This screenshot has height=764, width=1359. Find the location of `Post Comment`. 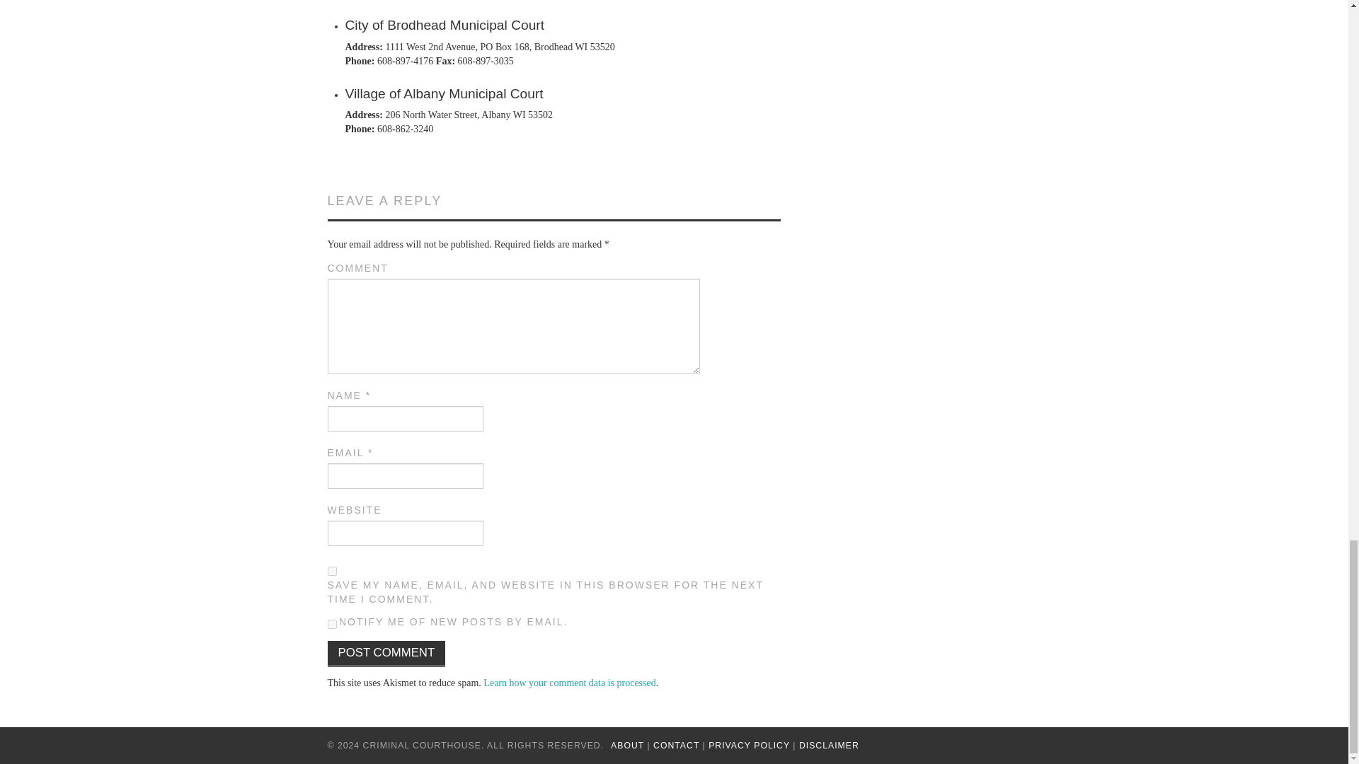

Post Comment is located at coordinates (386, 654).